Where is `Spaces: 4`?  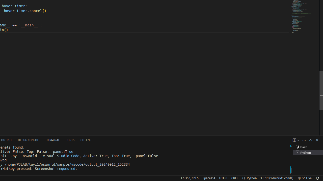
Spaces: 4 is located at coordinates (209, 178).